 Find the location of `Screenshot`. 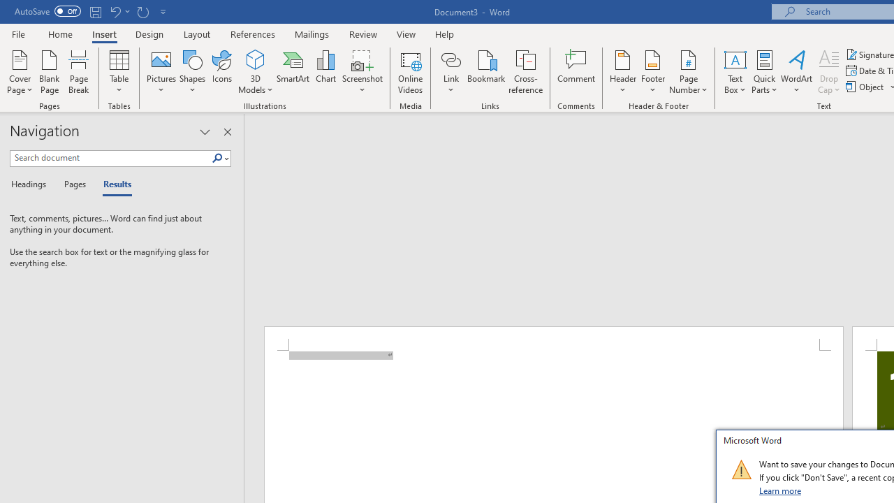

Screenshot is located at coordinates (362, 71).